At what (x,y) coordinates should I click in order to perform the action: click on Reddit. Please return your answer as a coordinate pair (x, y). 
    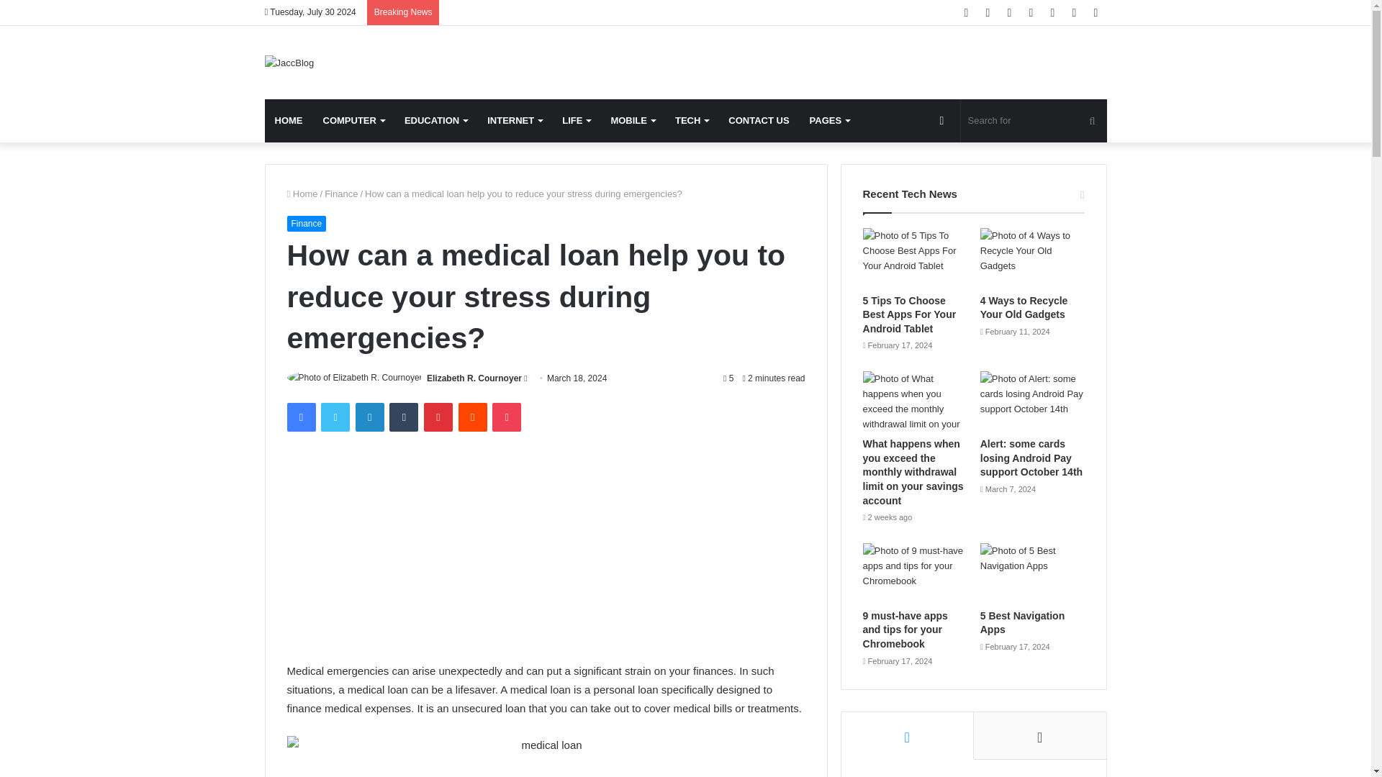
    Looking at the image, I should click on (473, 417).